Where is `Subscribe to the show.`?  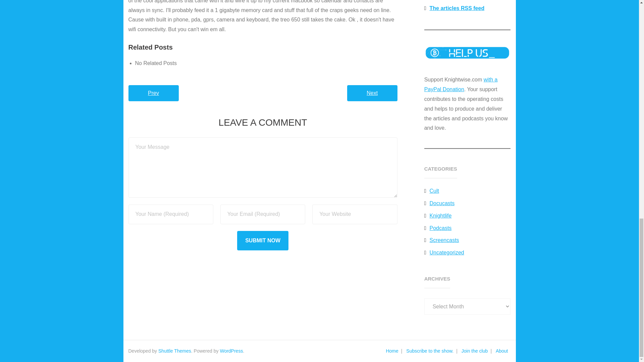
Subscribe to the show. is located at coordinates (430, 351).